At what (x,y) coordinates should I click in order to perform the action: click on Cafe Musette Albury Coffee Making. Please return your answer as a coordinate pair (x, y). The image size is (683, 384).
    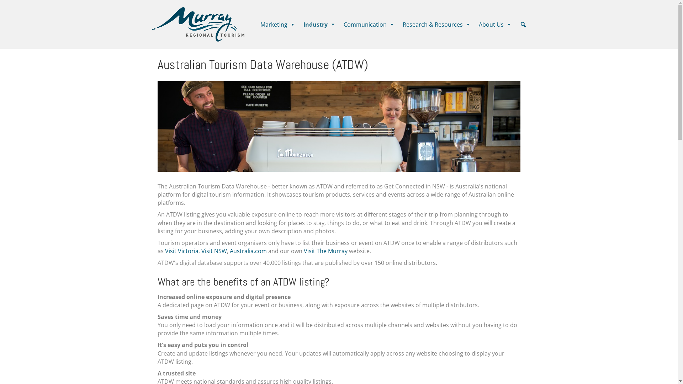
    Looking at the image, I should click on (339, 127).